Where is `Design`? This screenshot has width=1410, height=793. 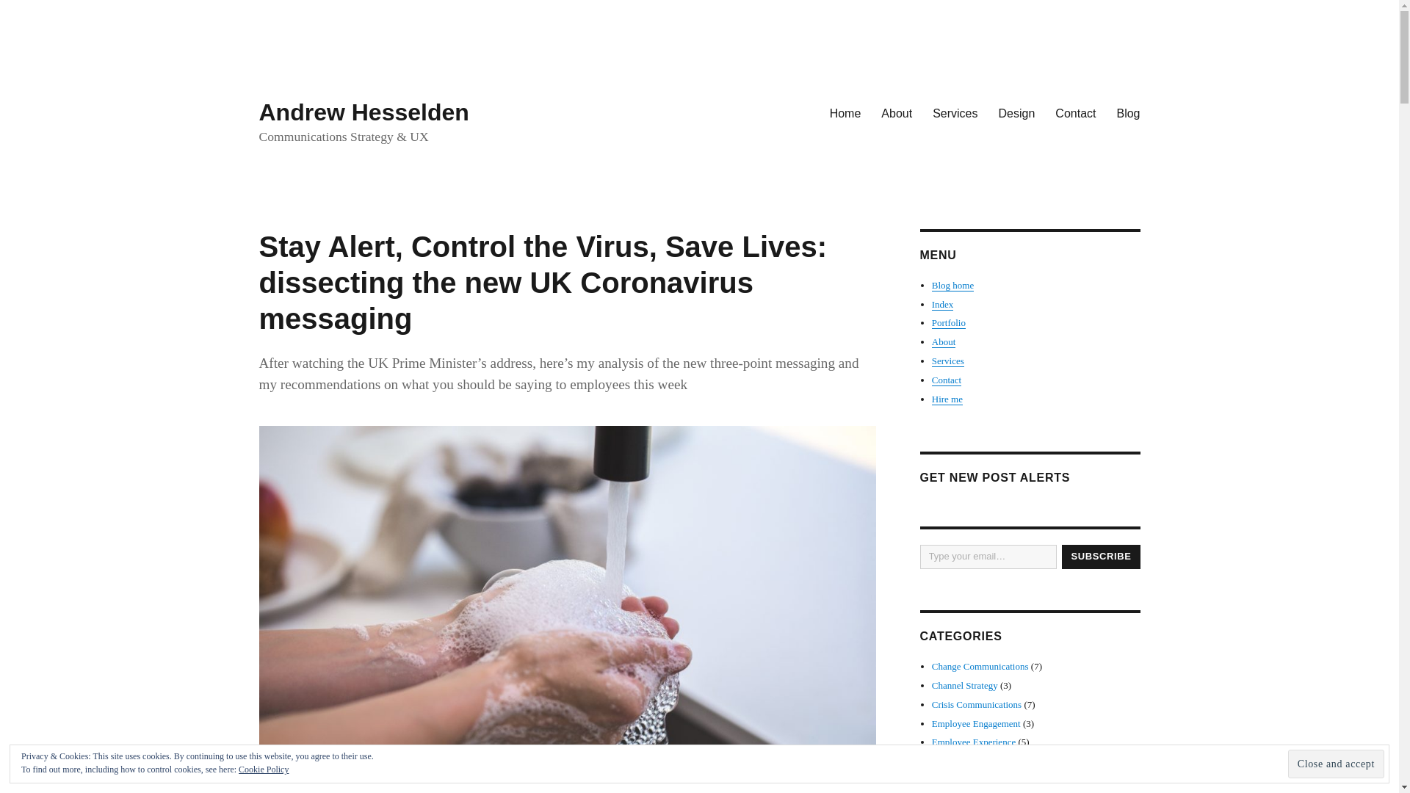 Design is located at coordinates (1016, 112).